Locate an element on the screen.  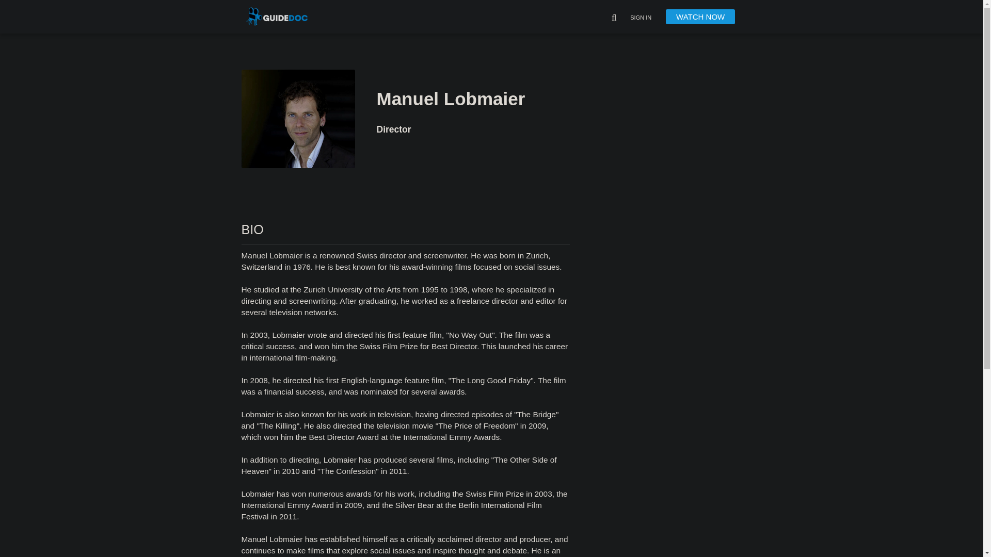
SIGN IN is located at coordinates (641, 18).